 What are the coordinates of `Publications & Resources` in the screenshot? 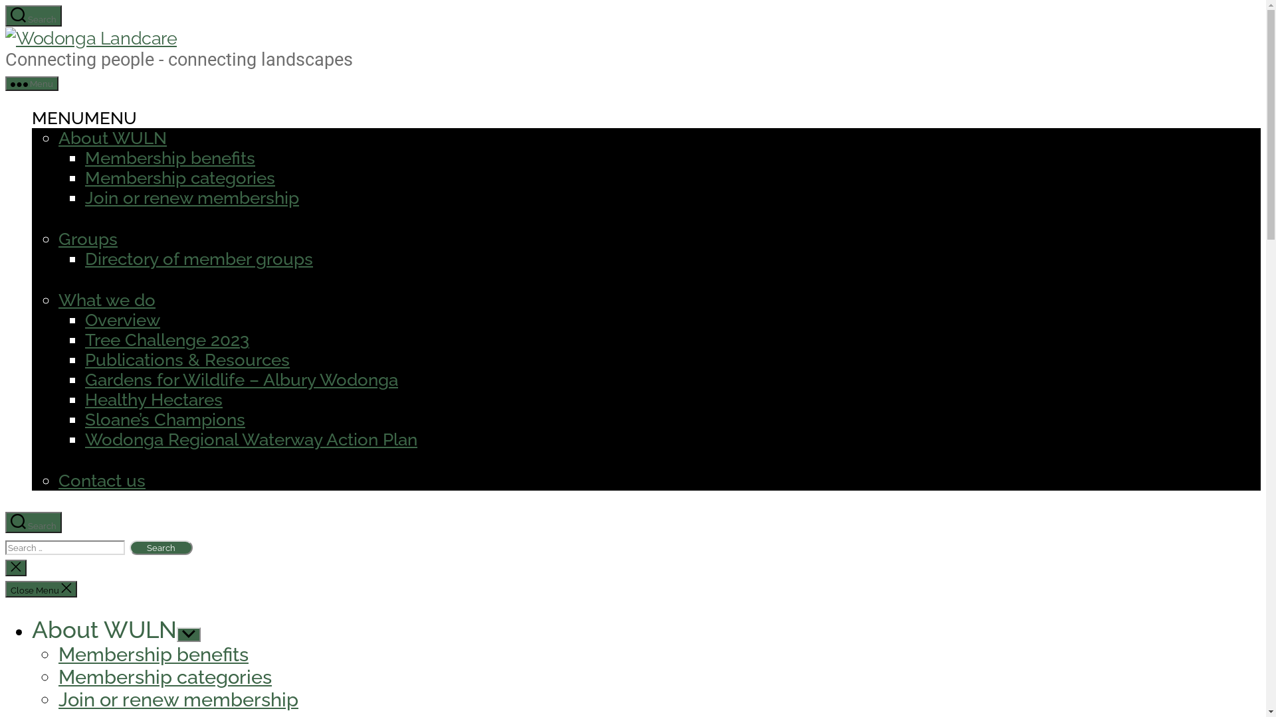 It's located at (187, 360).